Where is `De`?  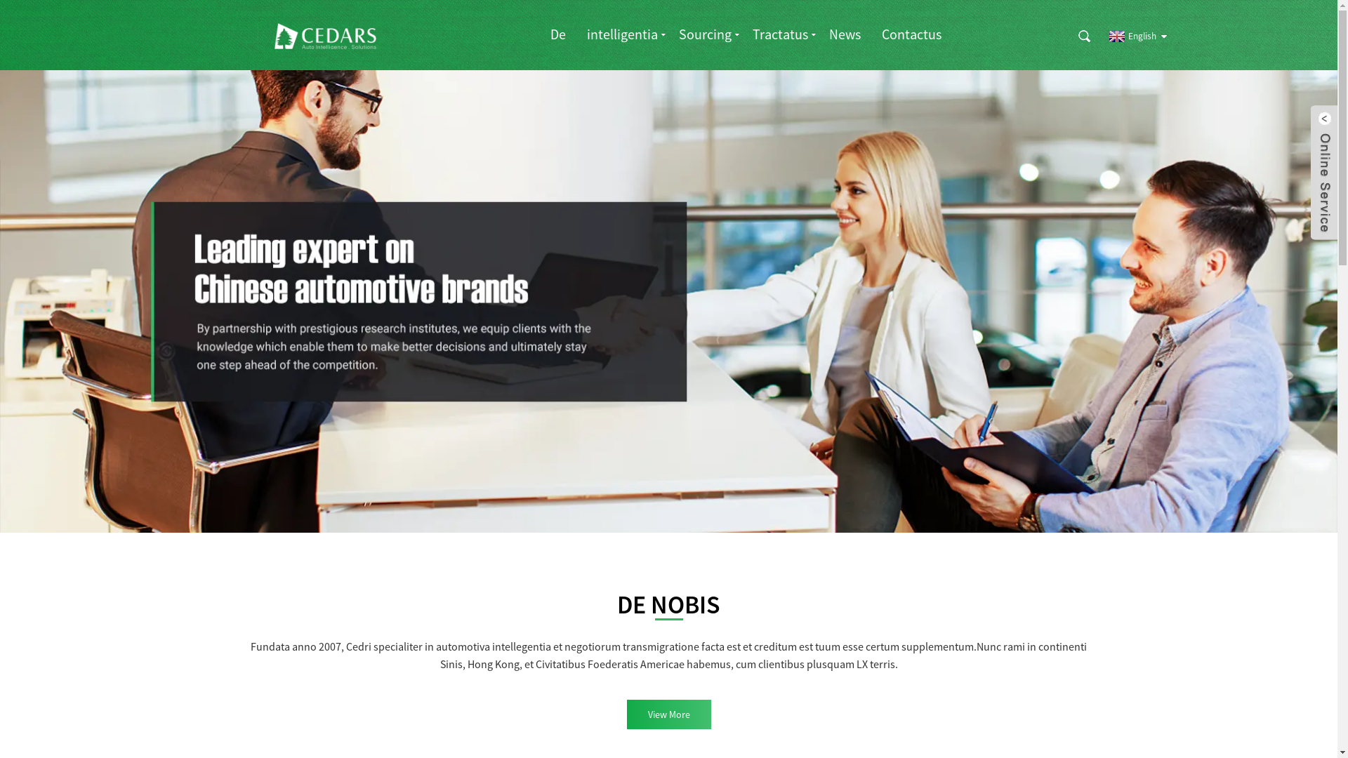 De is located at coordinates (558, 34).